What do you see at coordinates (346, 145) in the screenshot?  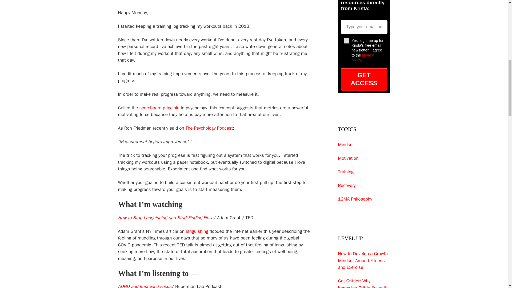 I see `Mindset` at bounding box center [346, 145].